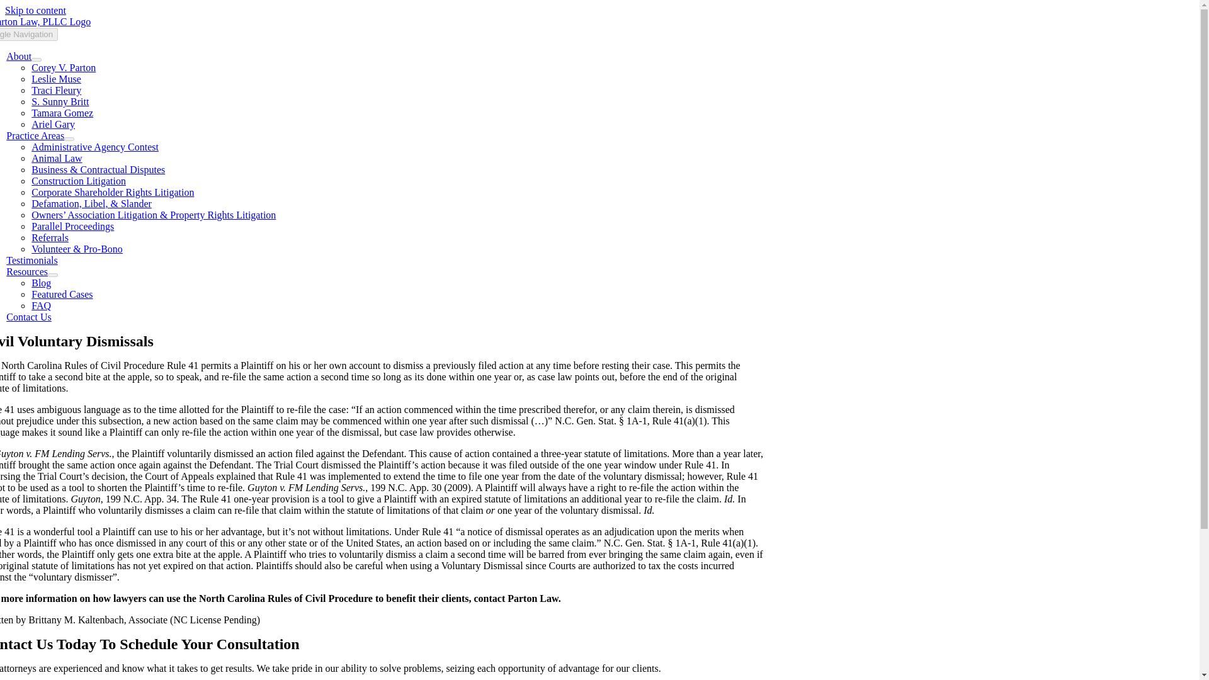 The height and width of the screenshot is (680, 1209). Describe the element at coordinates (72, 227) in the screenshot. I see `Parallel Proceedings` at that location.